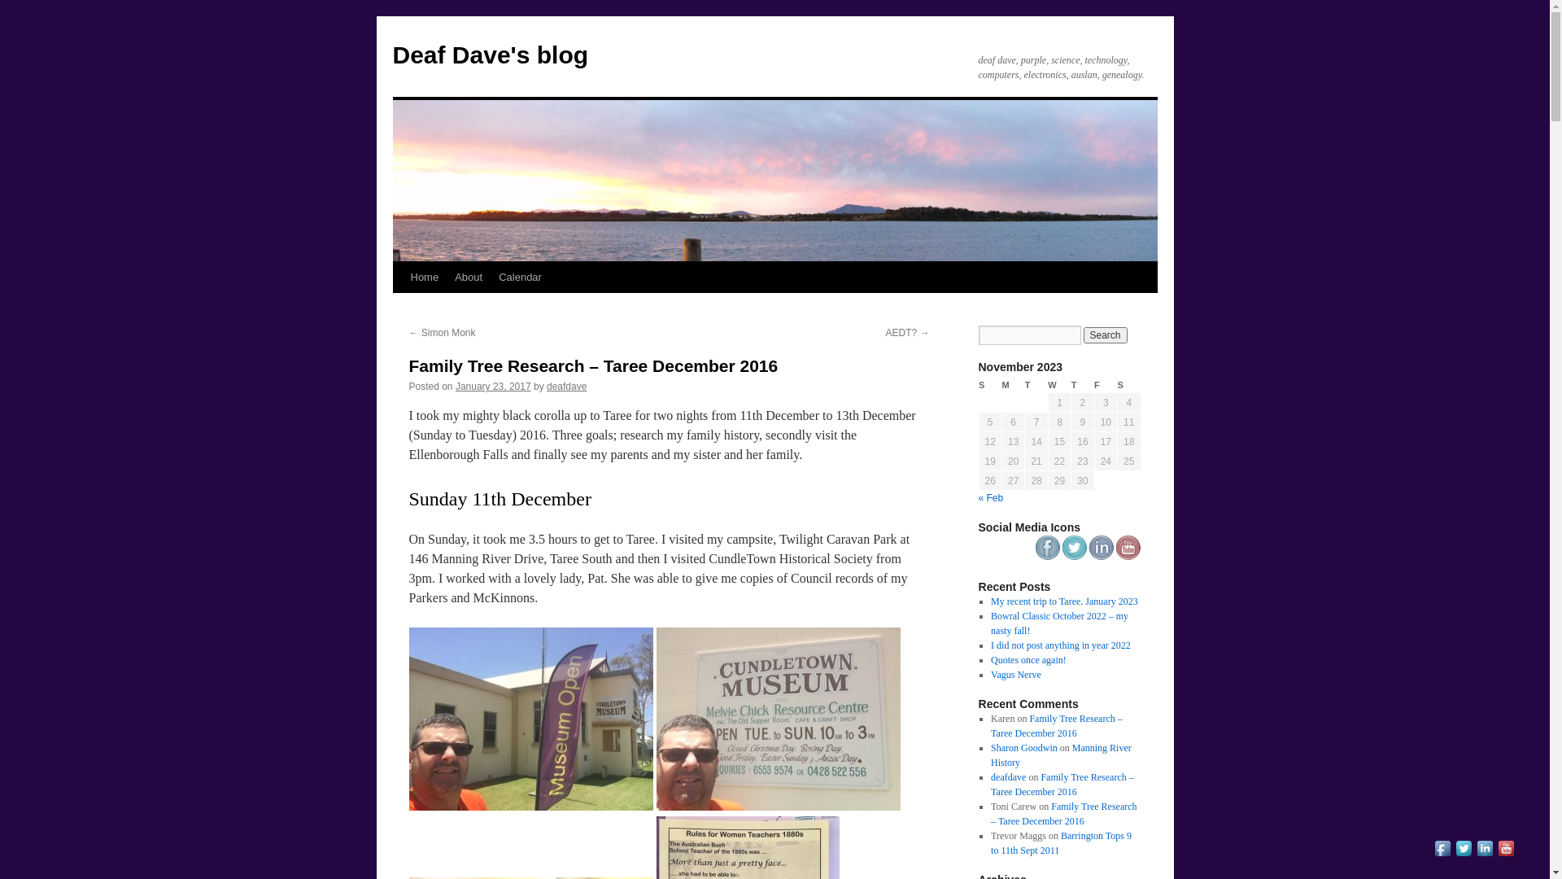  I want to click on Search, so click(1106, 335).